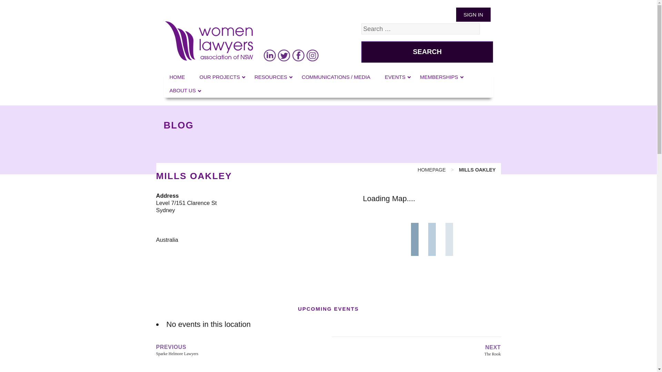 The height and width of the screenshot is (372, 662). What do you see at coordinates (221, 77) in the screenshot?
I see `OUR PROJECTS` at bounding box center [221, 77].